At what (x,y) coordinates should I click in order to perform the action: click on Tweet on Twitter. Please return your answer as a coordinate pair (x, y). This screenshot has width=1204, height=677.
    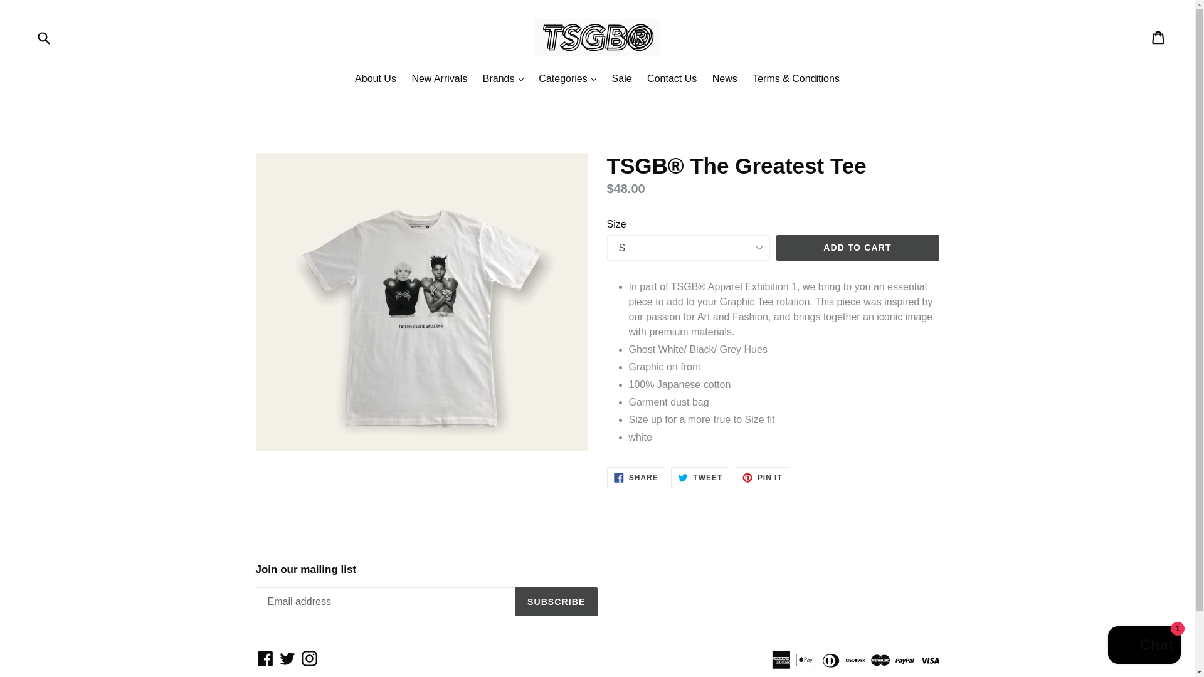
    Looking at the image, I should click on (700, 478).